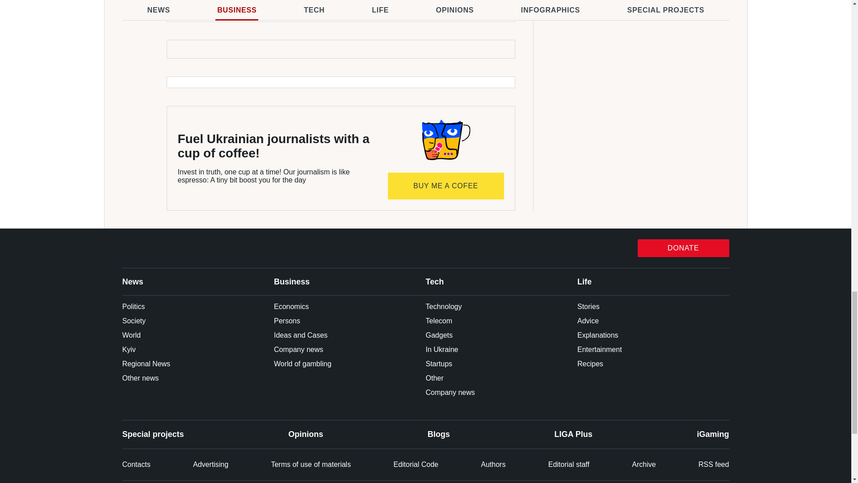 Image resolution: width=858 pixels, height=483 pixels. I want to click on BUY ME A COFEE, so click(446, 186).